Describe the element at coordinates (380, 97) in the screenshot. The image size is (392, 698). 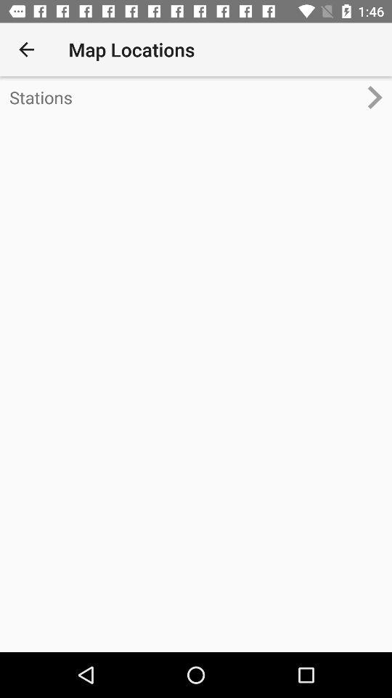
I see `press the icon next to stations item` at that location.